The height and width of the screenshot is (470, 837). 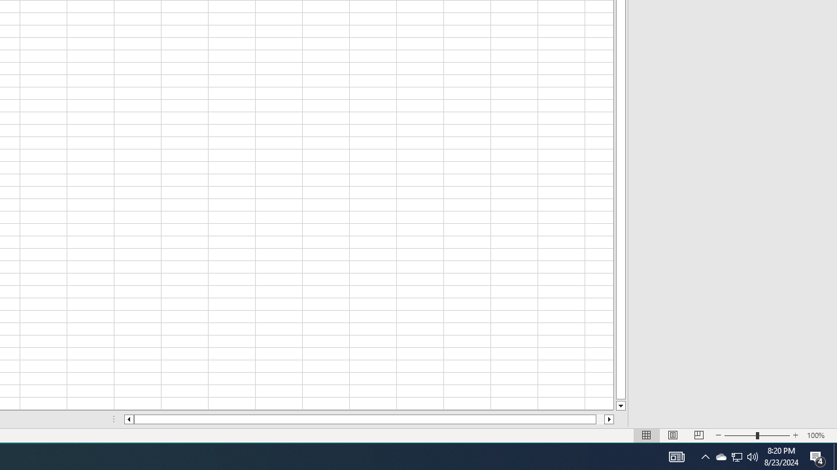 What do you see at coordinates (835, 457) in the screenshot?
I see `Column right` at bounding box center [835, 457].